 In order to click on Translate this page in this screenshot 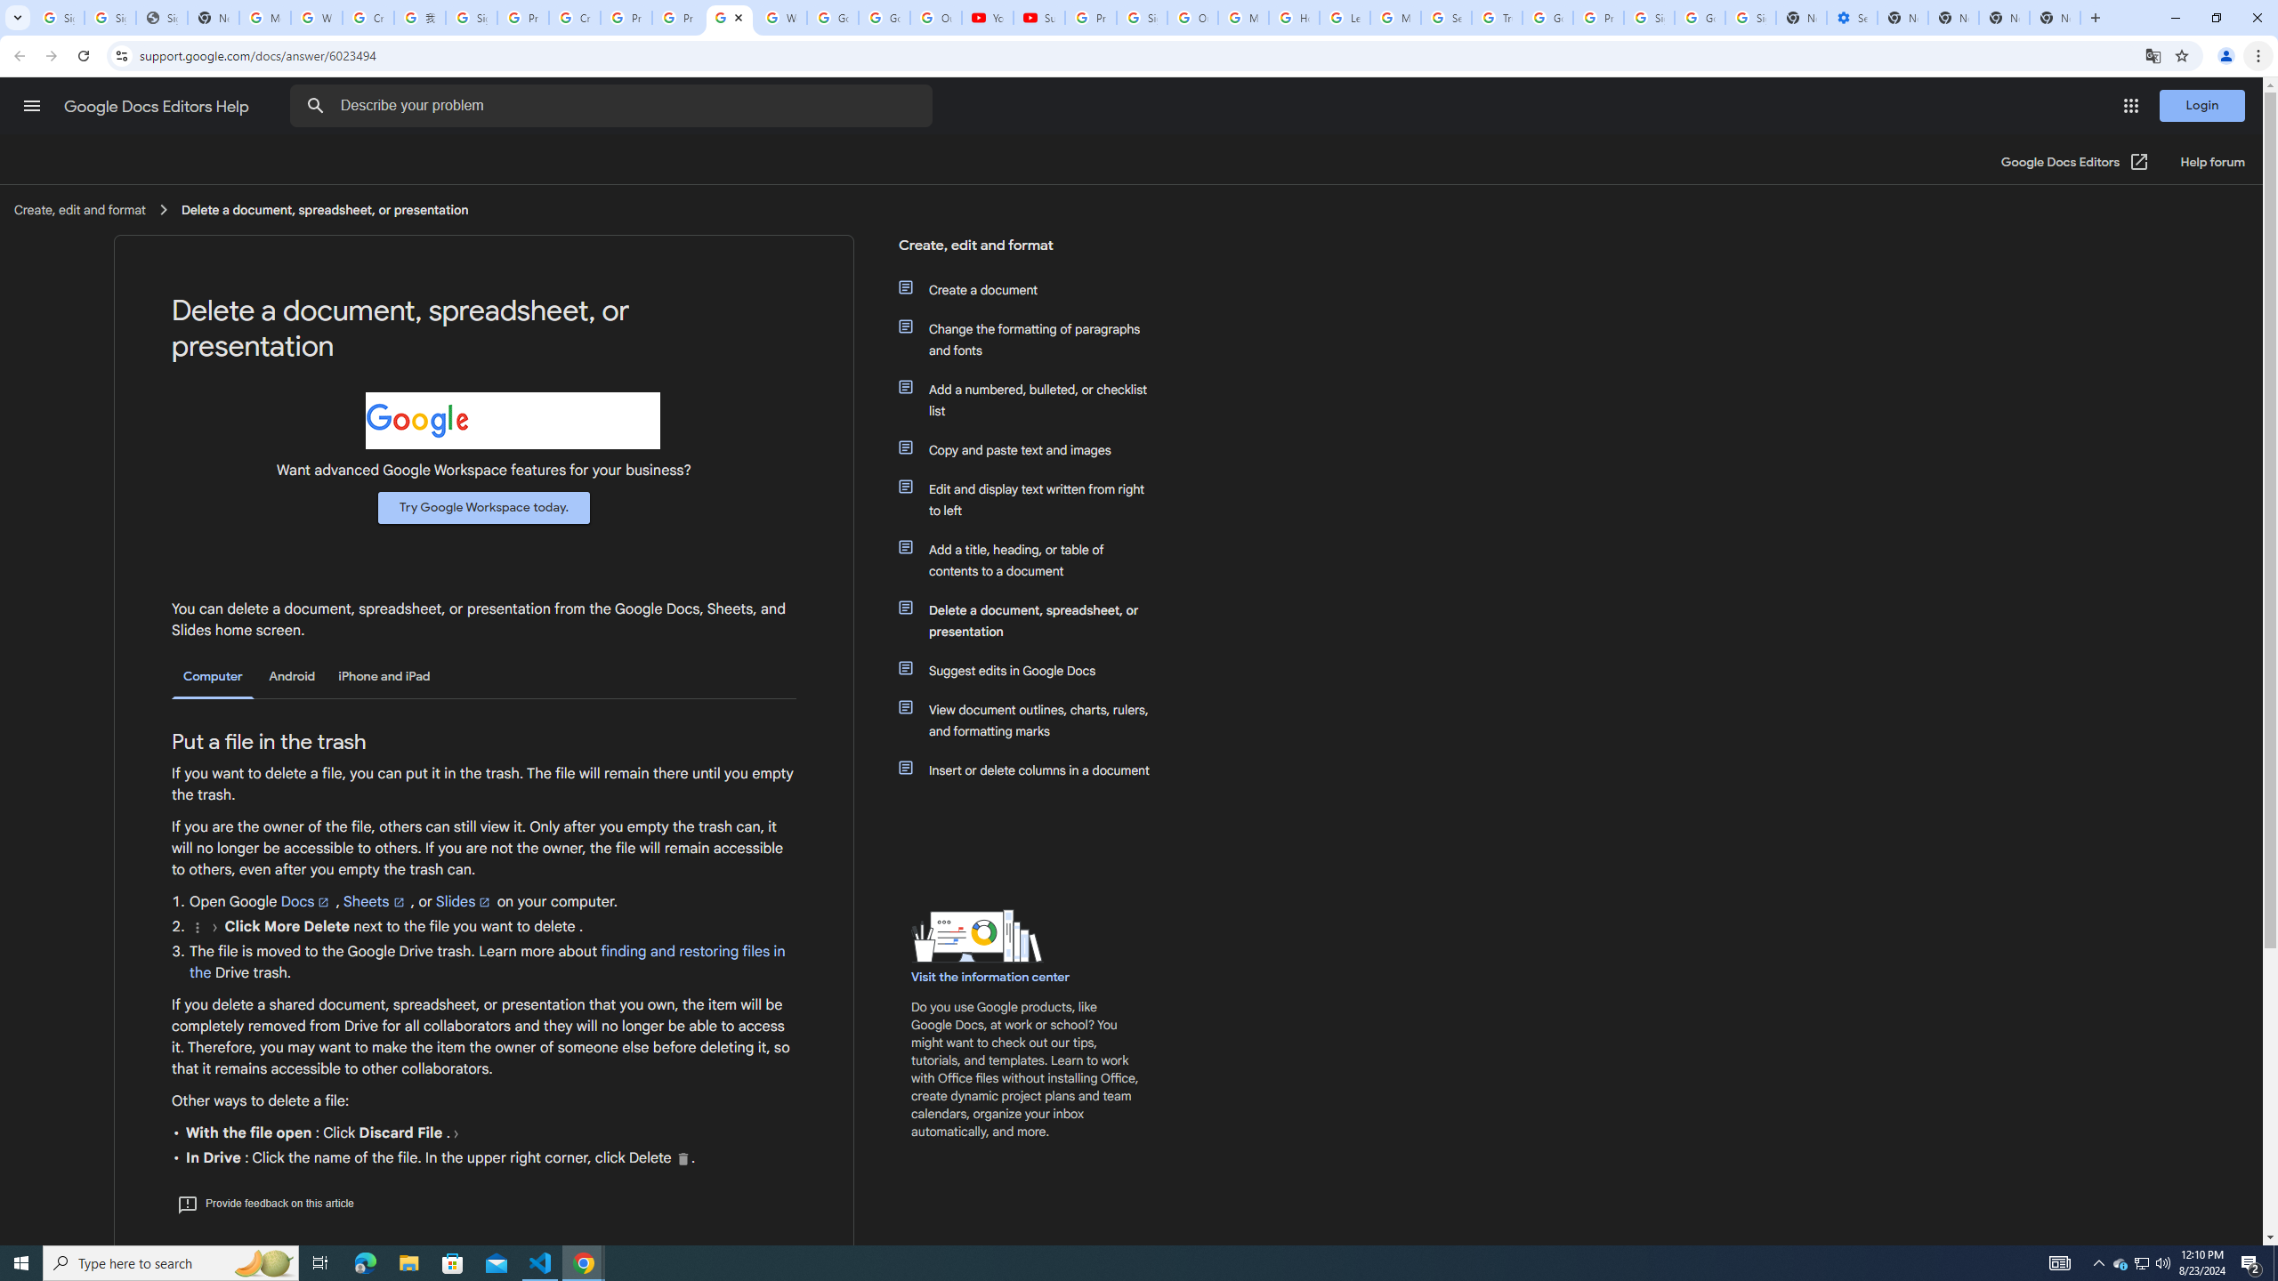, I will do `click(2153, 55)`.